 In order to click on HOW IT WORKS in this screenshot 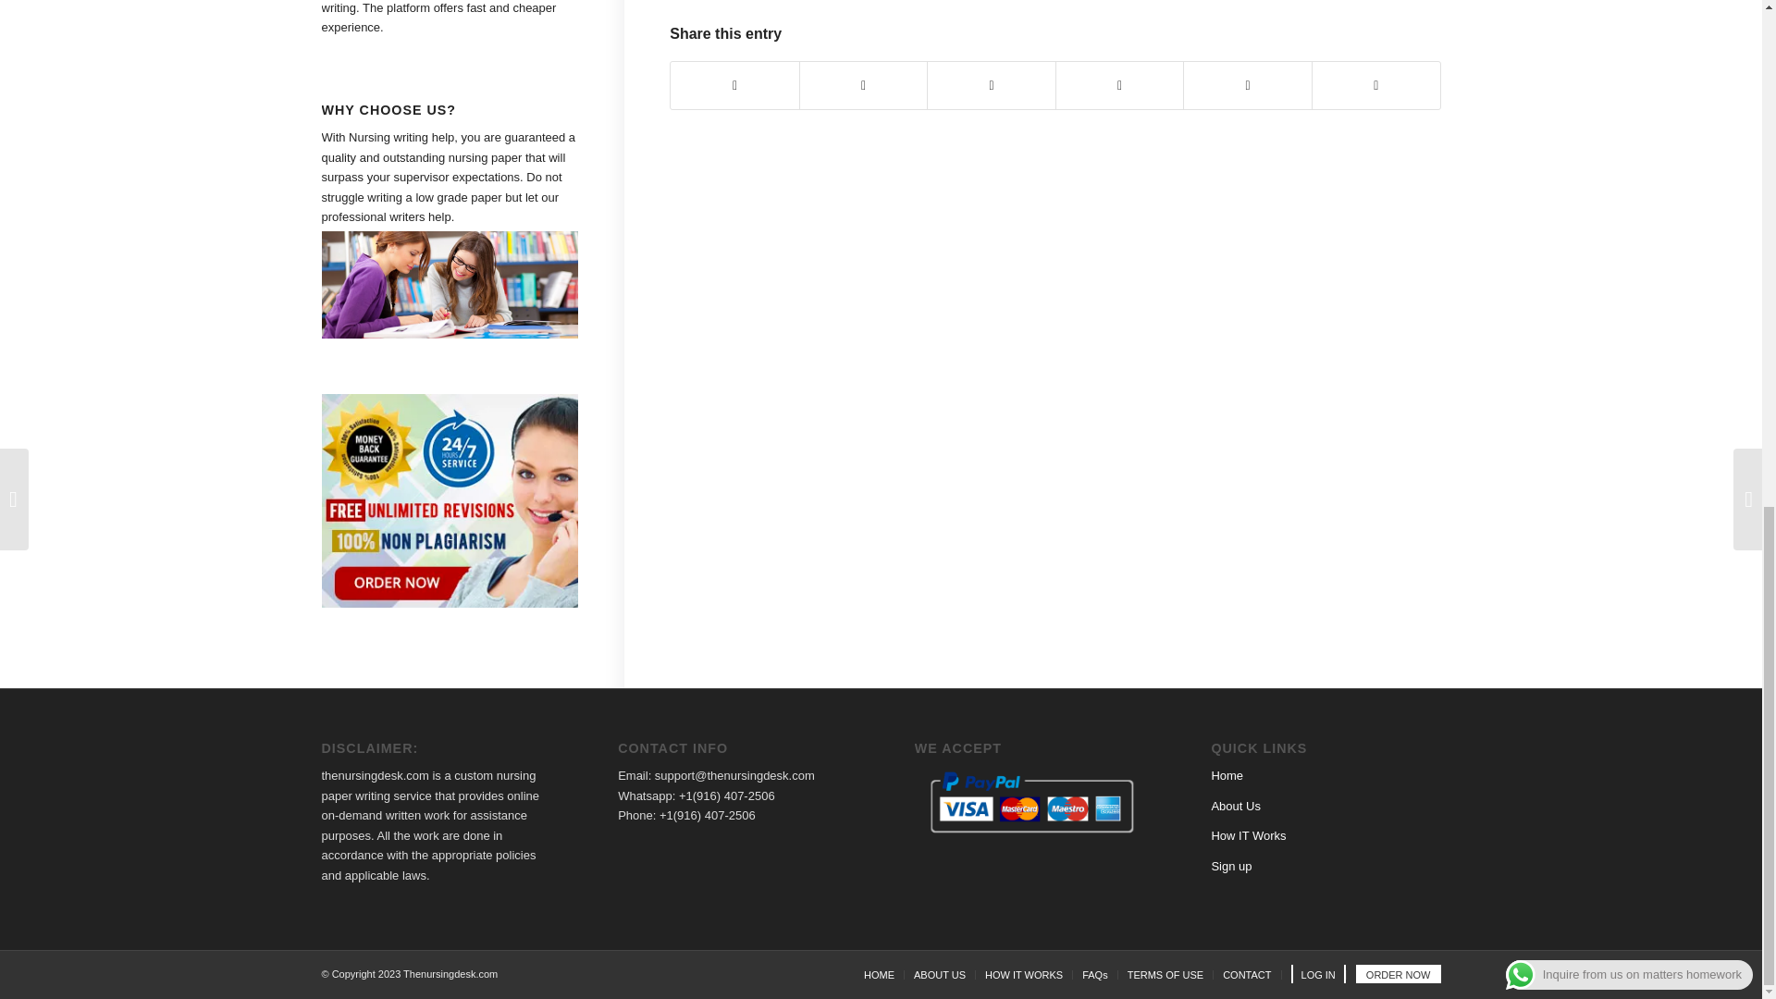, I will do `click(1023, 974)`.